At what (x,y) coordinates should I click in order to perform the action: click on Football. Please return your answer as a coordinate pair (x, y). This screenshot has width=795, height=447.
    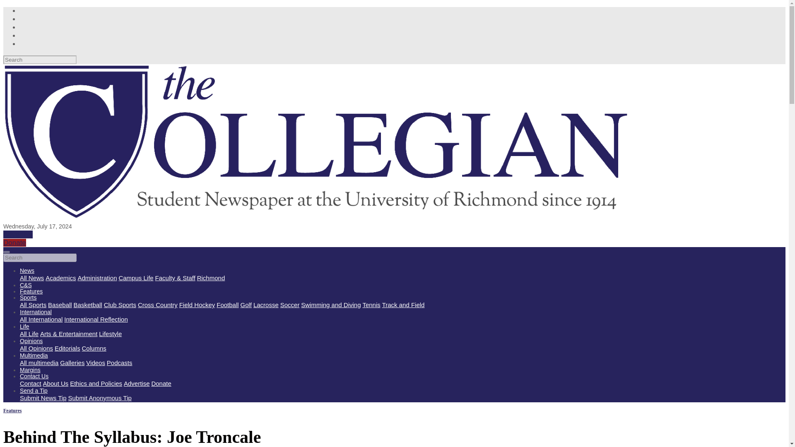
    Looking at the image, I should click on (227, 305).